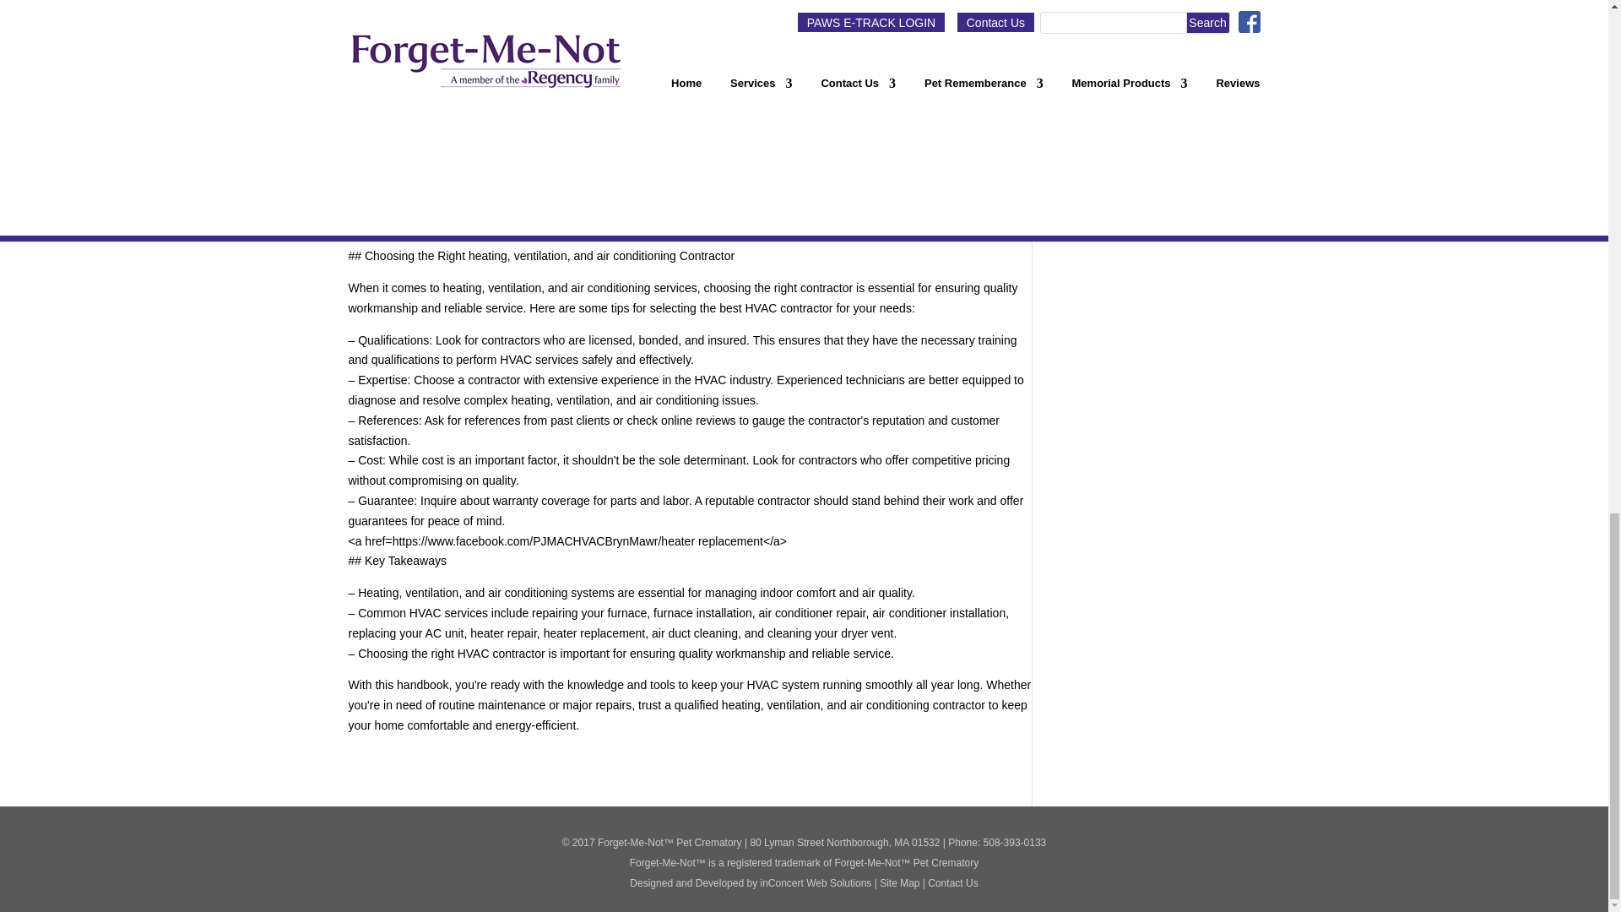 This screenshot has width=1621, height=912. Describe the element at coordinates (816, 883) in the screenshot. I see `inConcert Web Solutions` at that location.